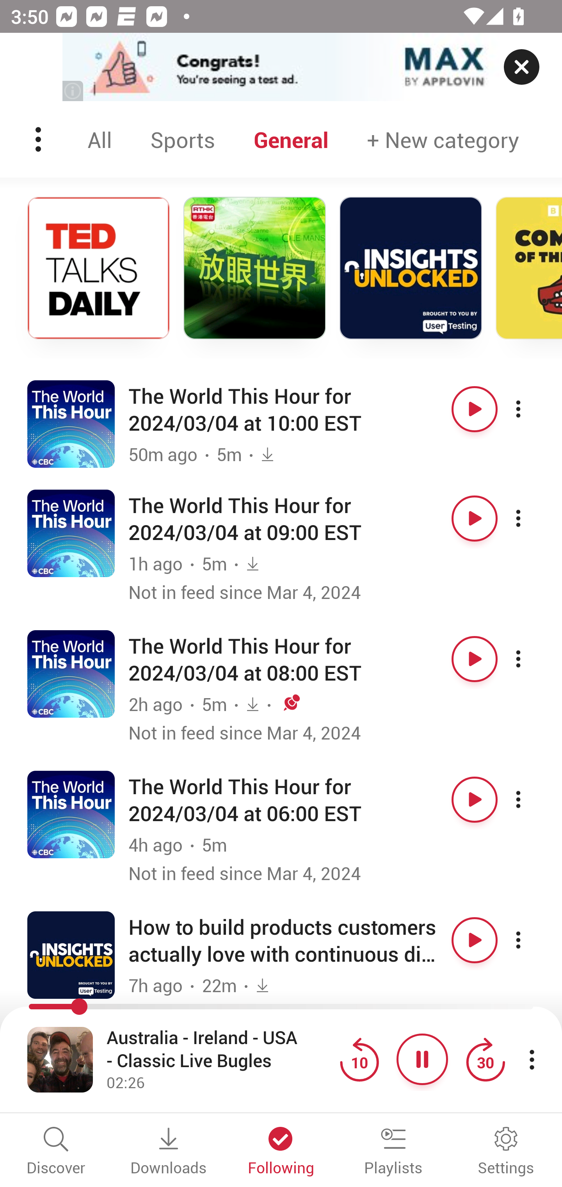 The width and height of the screenshot is (562, 1187). Describe the element at coordinates (485, 1059) in the screenshot. I see `Jump forward` at that location.